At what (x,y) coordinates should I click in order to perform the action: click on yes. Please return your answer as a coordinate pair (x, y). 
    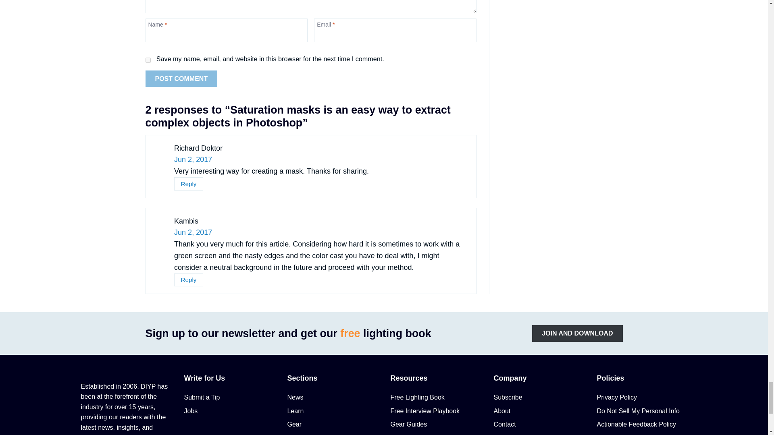
    Looking at the image, I should click on (148, 60).